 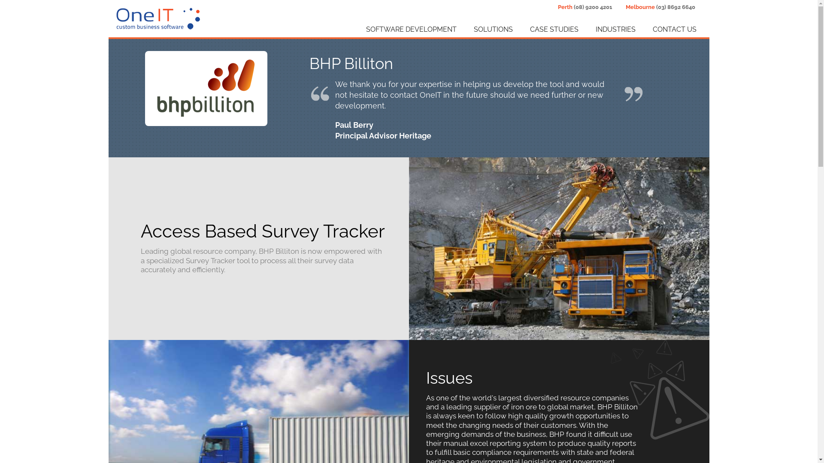 I want to click on SOFTWARE DEVELOPMENT, so click(x=403, y=30).